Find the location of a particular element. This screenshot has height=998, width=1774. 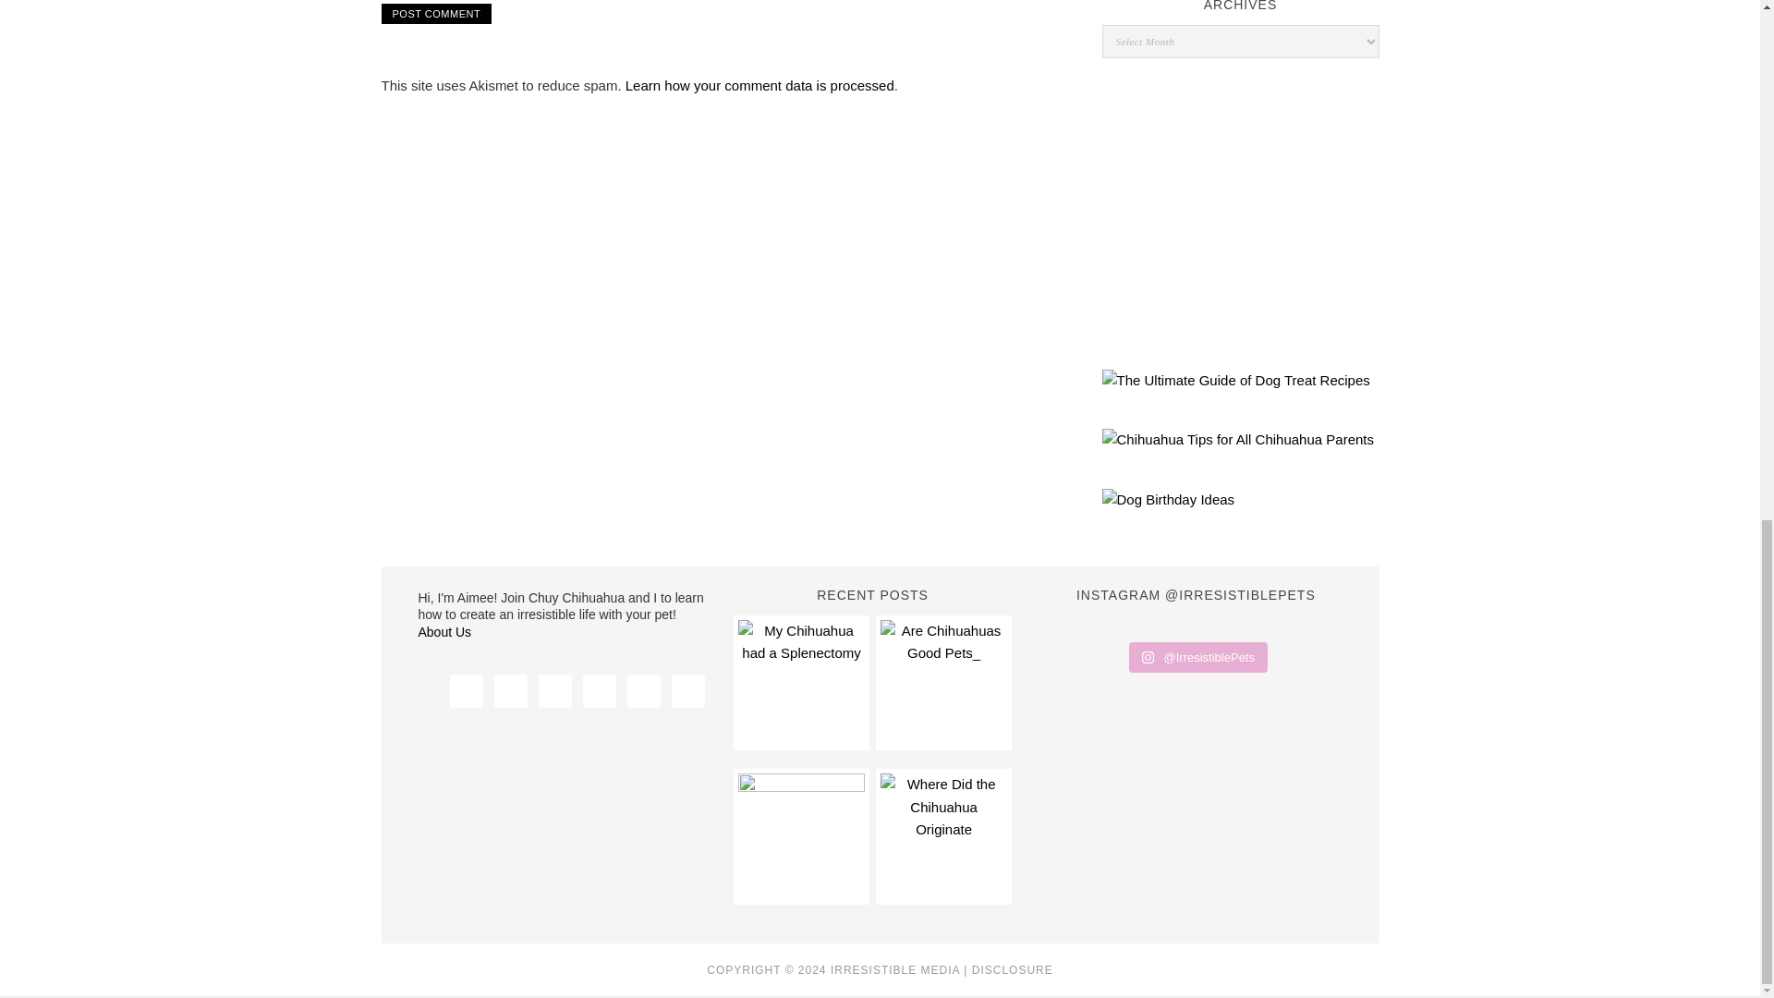

About Us is located at coordinates (443, 632).